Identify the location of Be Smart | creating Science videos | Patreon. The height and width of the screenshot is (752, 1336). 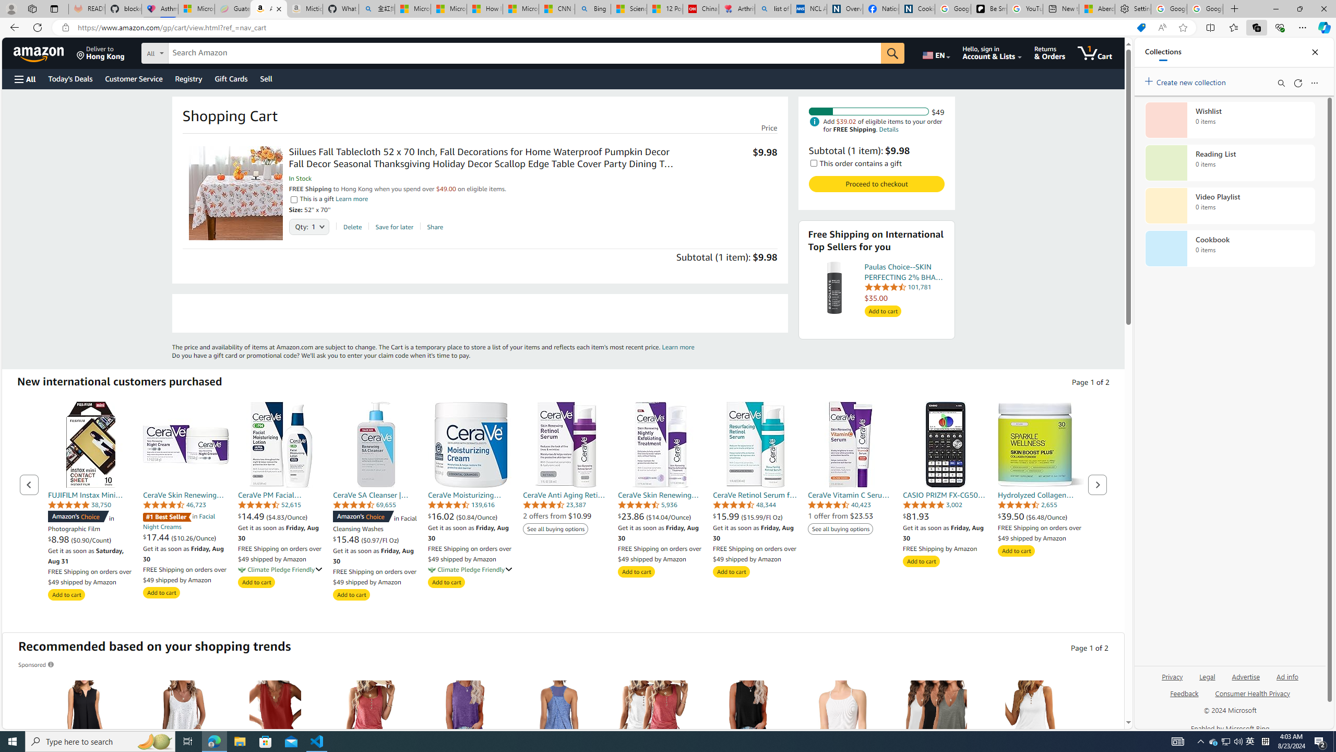
(988, 9).